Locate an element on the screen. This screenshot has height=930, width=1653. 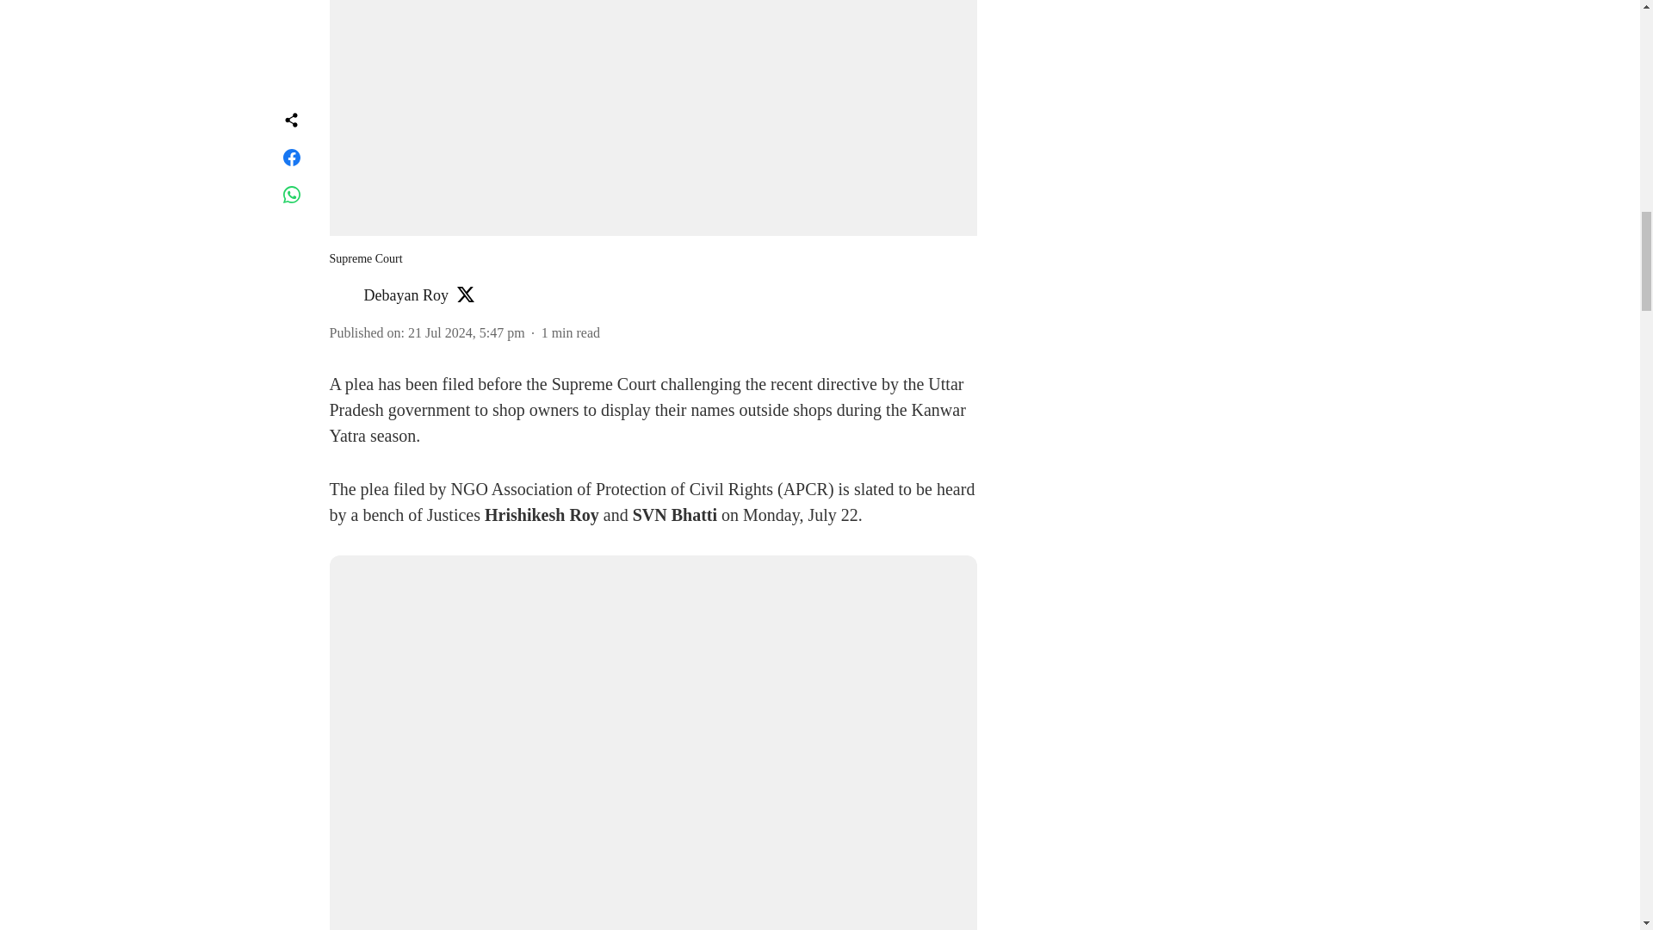
3rd party ad content is located at coordinates (1154, 60).